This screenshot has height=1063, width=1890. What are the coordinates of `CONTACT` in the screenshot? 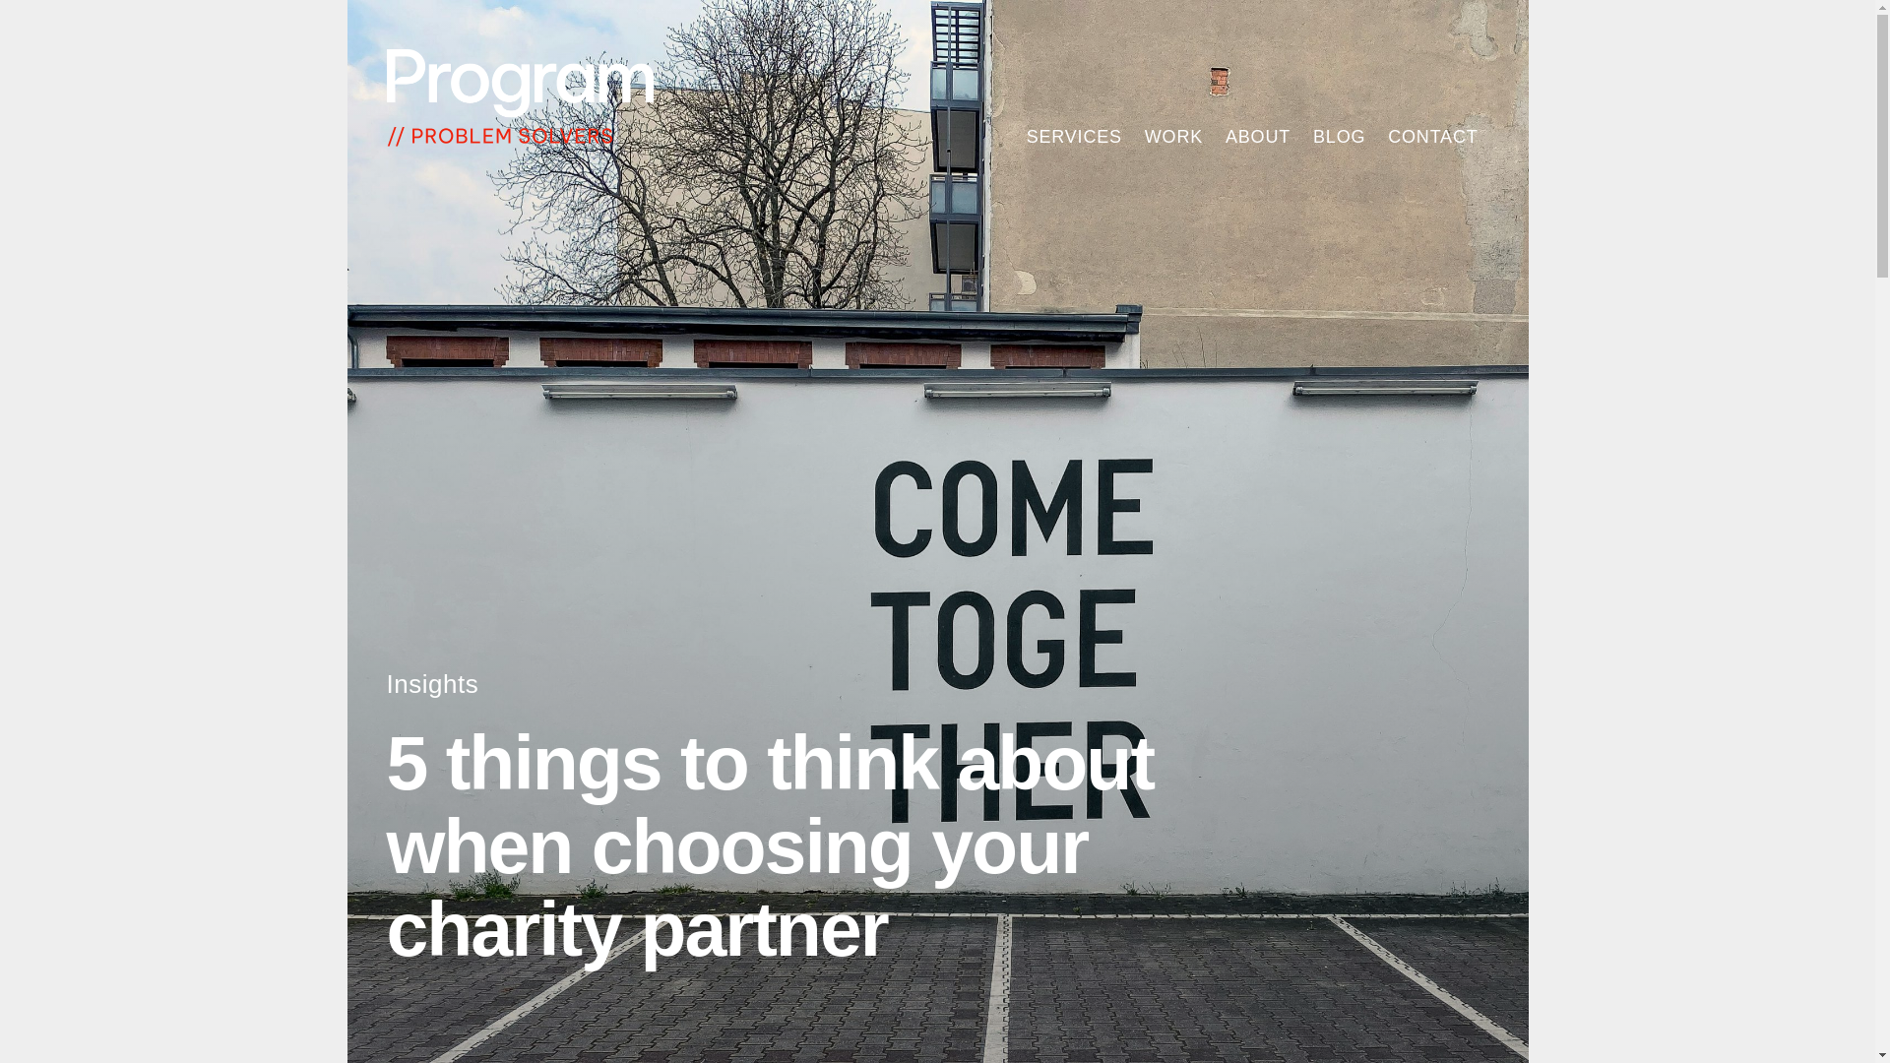 It's located at (1433, 59).